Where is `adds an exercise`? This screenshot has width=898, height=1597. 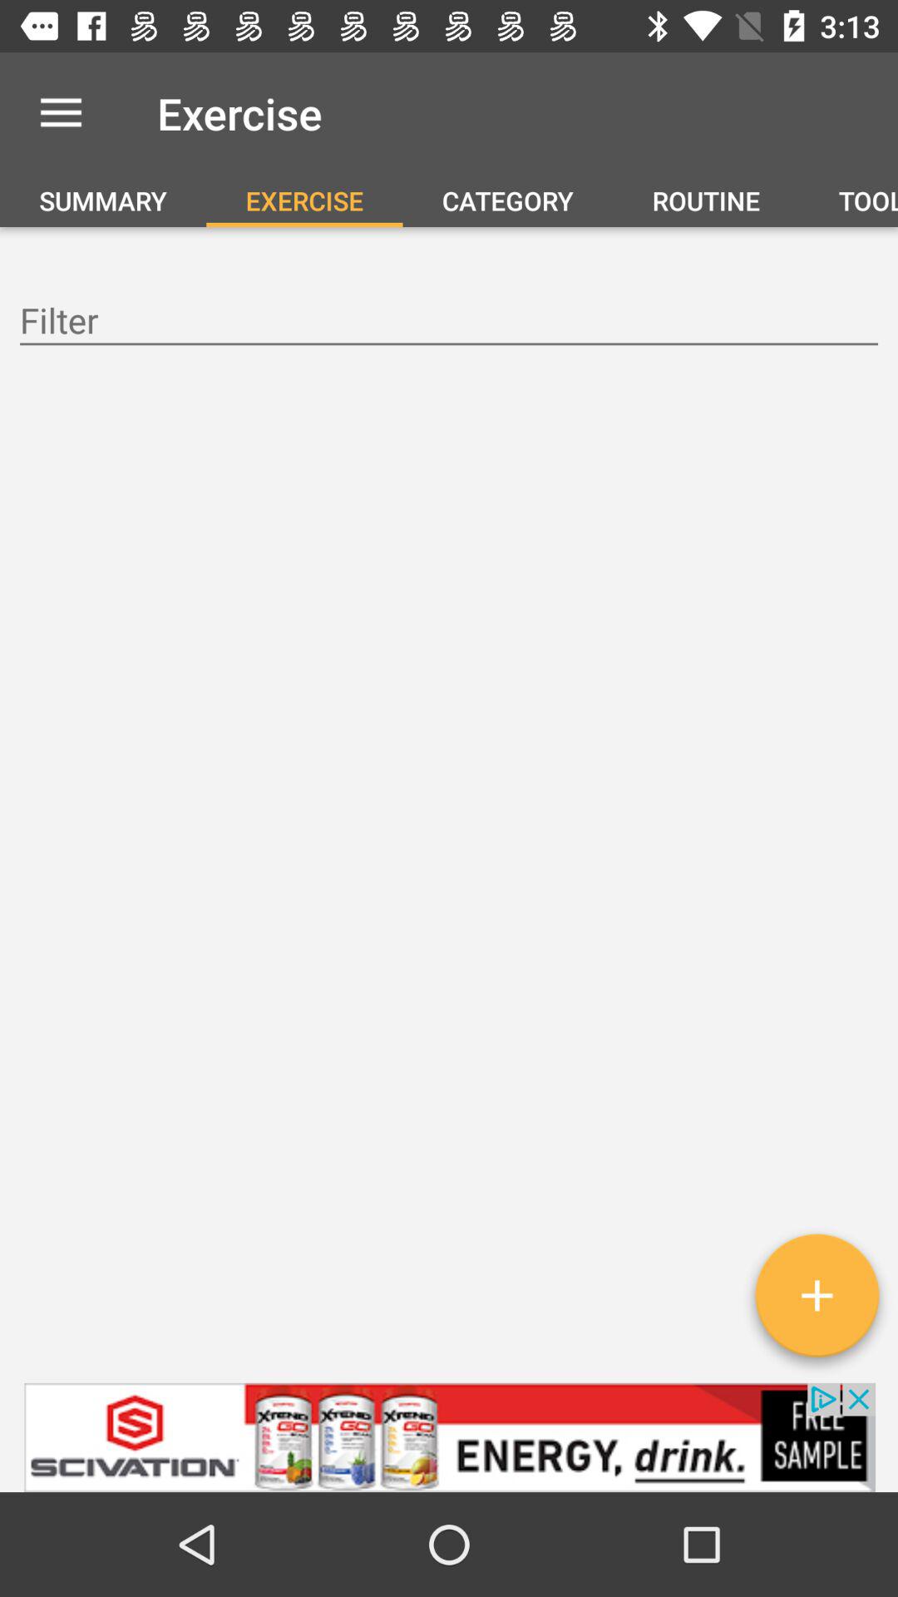 adds an exercise is located at coordinates (817, 1302).